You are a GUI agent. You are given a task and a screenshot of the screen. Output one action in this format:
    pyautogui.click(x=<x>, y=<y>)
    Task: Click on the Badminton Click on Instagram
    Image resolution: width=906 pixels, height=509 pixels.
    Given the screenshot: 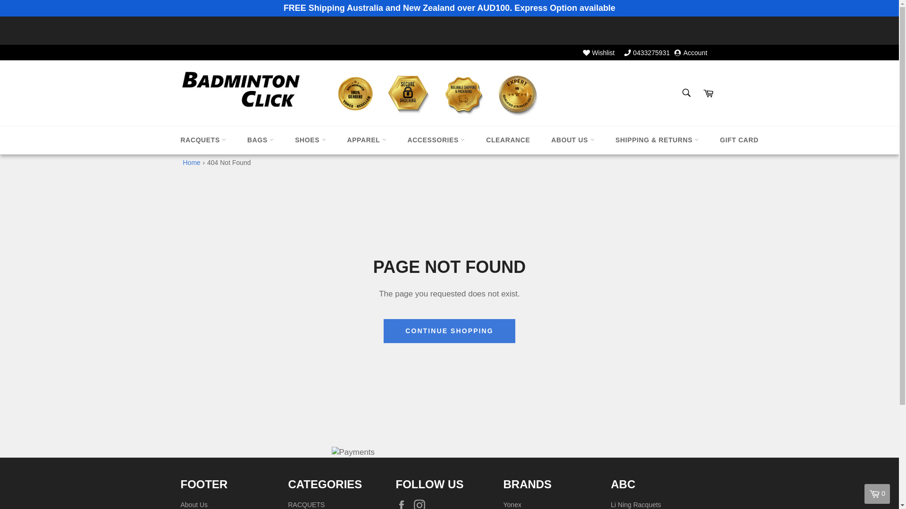 What is the action you would take?
    pyautogui.click(x=422, y=504)
    